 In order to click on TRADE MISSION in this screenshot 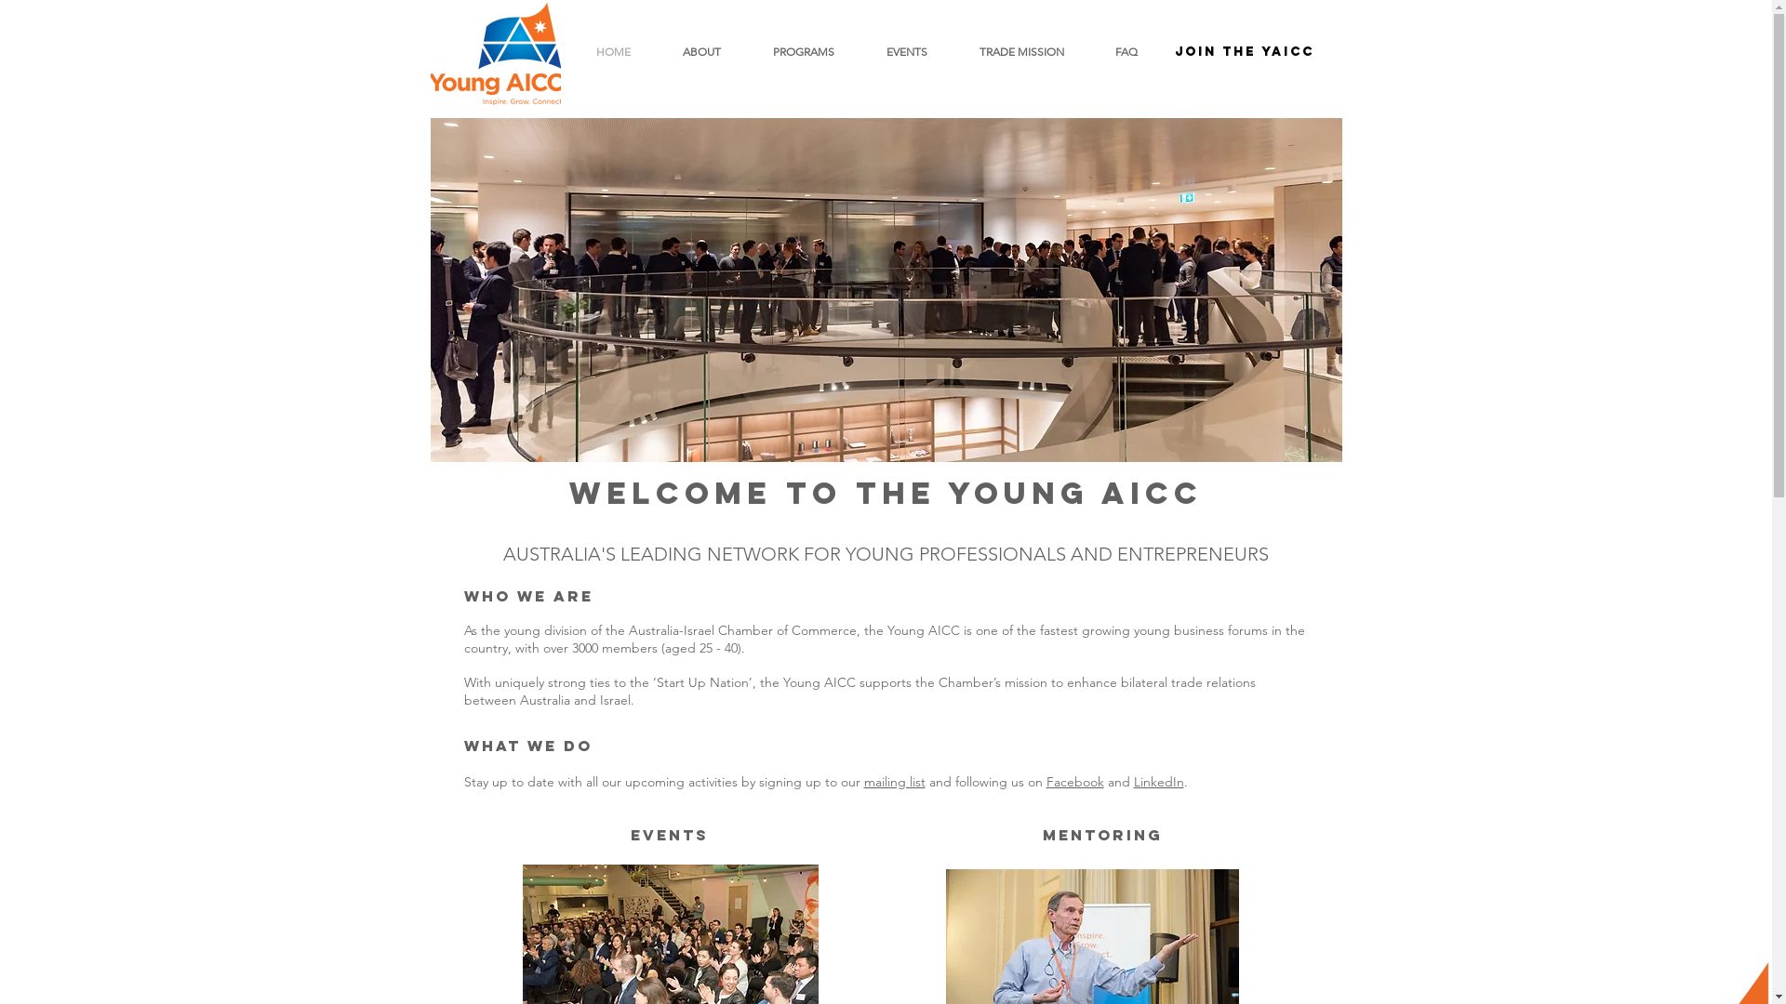, I will do `click(1021, 52)`.